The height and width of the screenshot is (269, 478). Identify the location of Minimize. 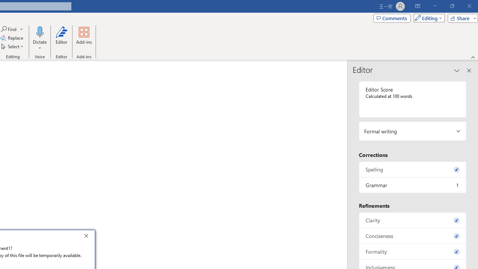
(435, 6).